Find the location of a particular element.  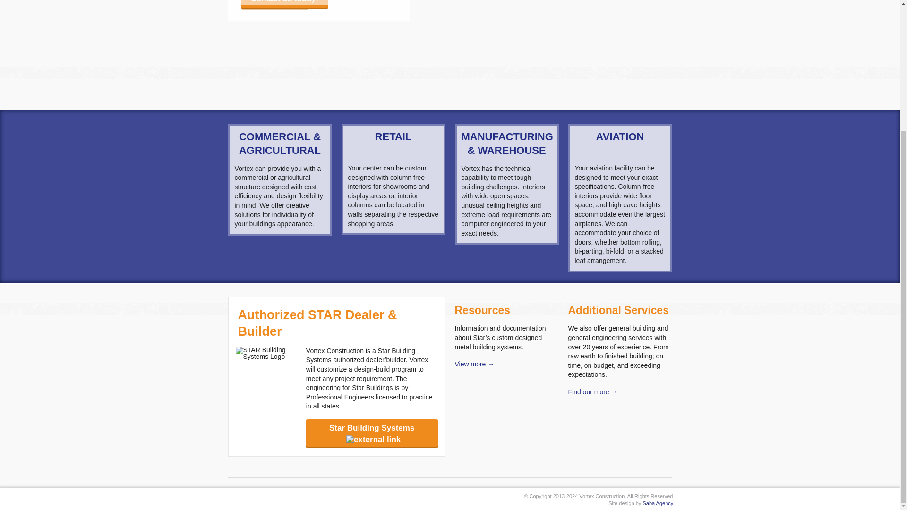

Contact us today! is located at coordinates (284, 4).